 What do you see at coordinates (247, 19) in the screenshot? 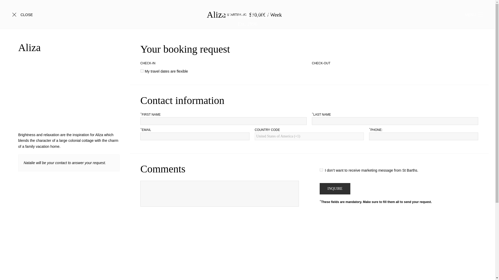
I see `on` at bounding box center [247, 19].